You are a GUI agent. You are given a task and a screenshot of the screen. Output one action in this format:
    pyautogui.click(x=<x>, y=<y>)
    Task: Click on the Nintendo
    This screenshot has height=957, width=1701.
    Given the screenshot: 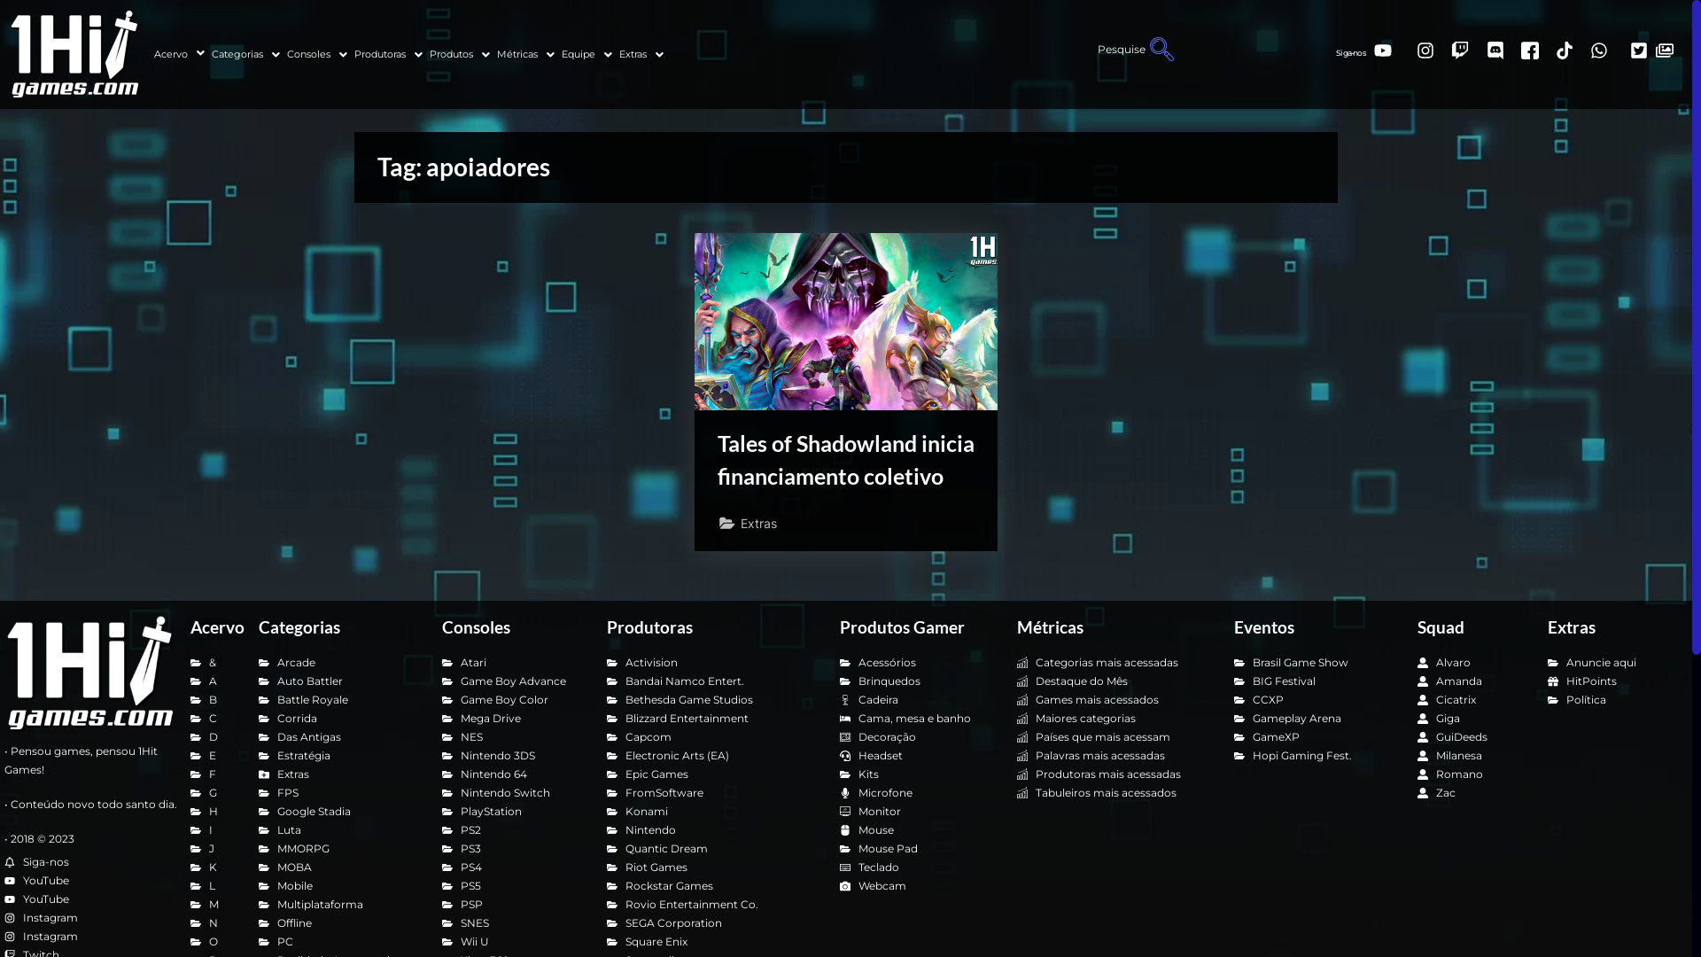 What is the action you would take?
    pyautogui.click(x=714, y=829)
    